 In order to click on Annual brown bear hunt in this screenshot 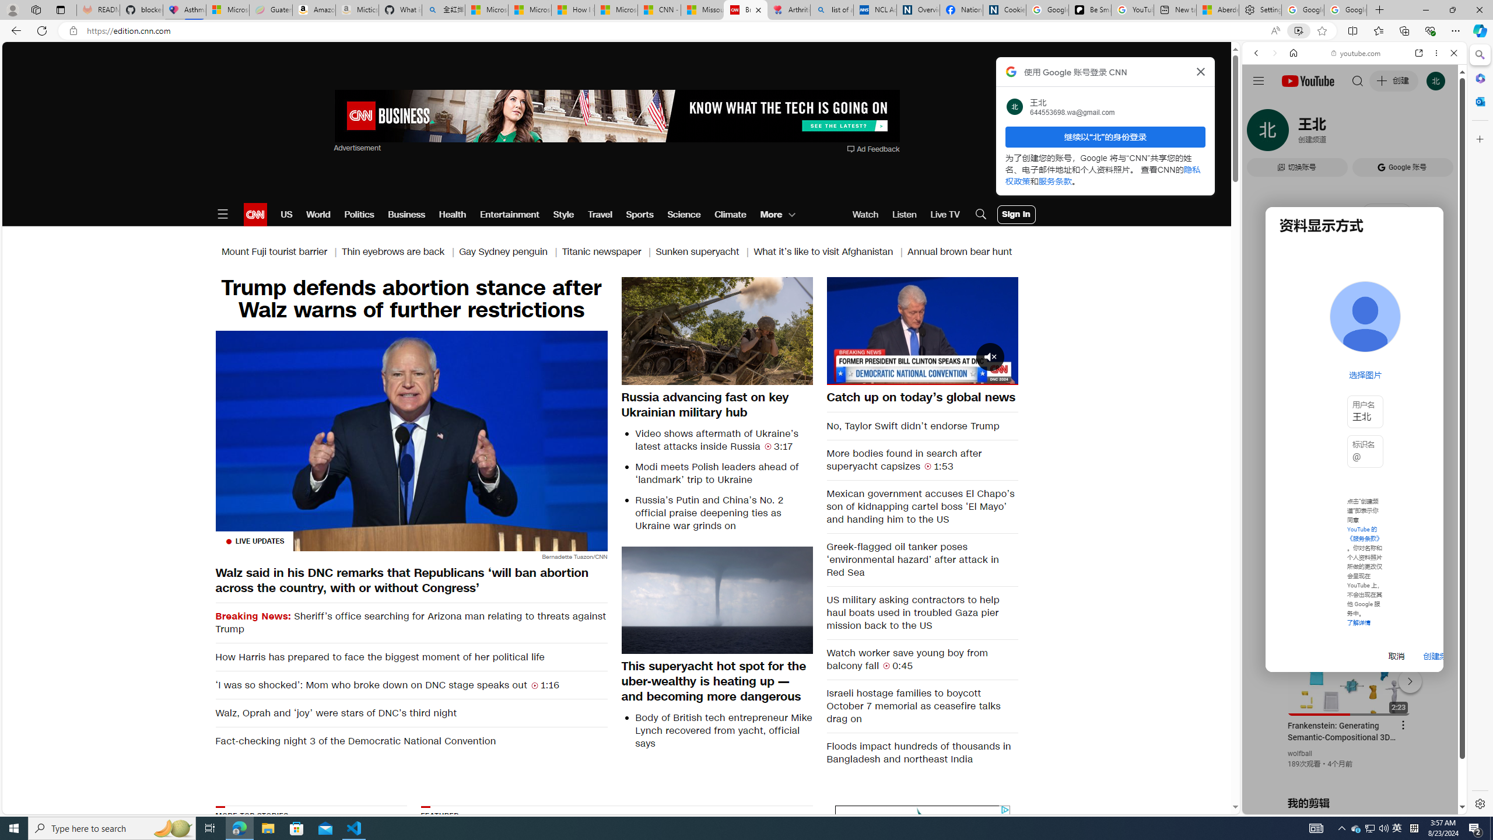, I will do `click(960, 252)`.